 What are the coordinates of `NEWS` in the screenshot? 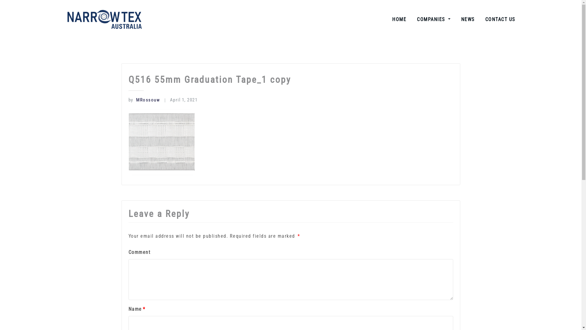 It's located at (468, 20).